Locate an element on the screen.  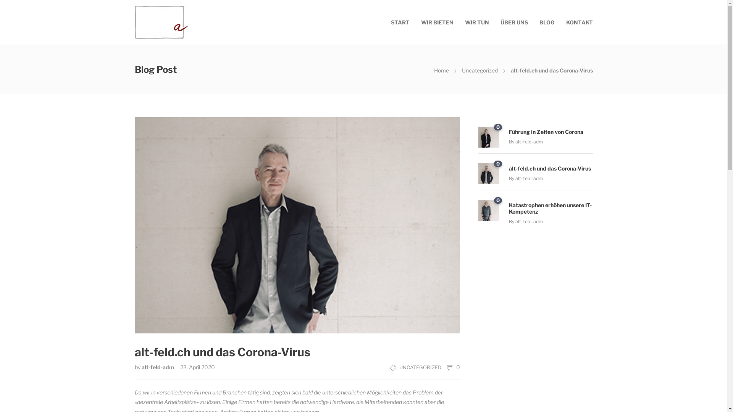
0 is located at coordinates (489, 211).